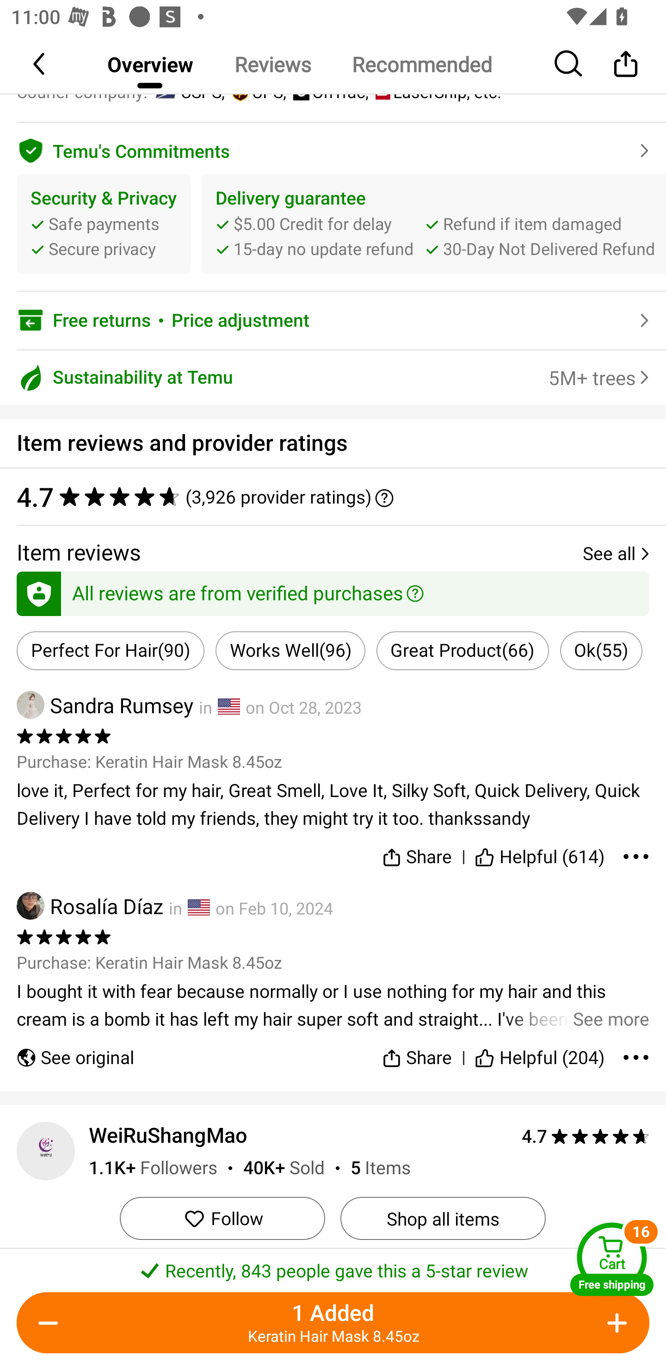  I want to click on   See original, so click(75, 1051).